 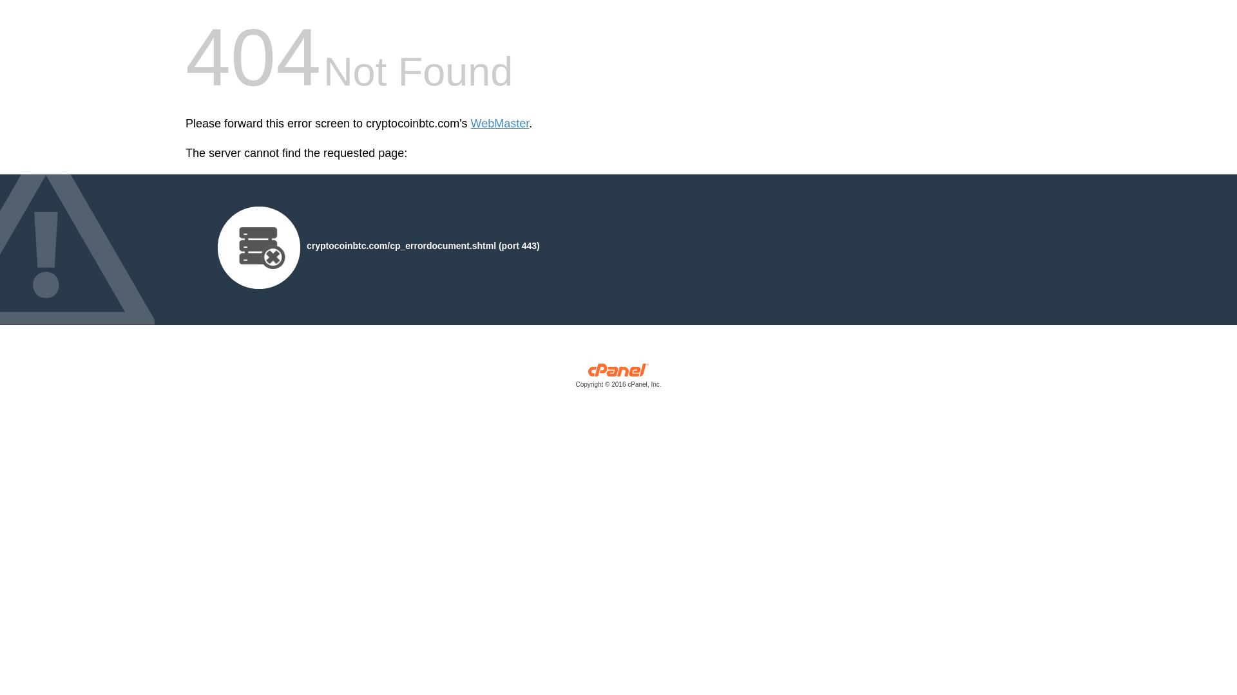 I want to click on WebMaster, so click(x=500, y=124).